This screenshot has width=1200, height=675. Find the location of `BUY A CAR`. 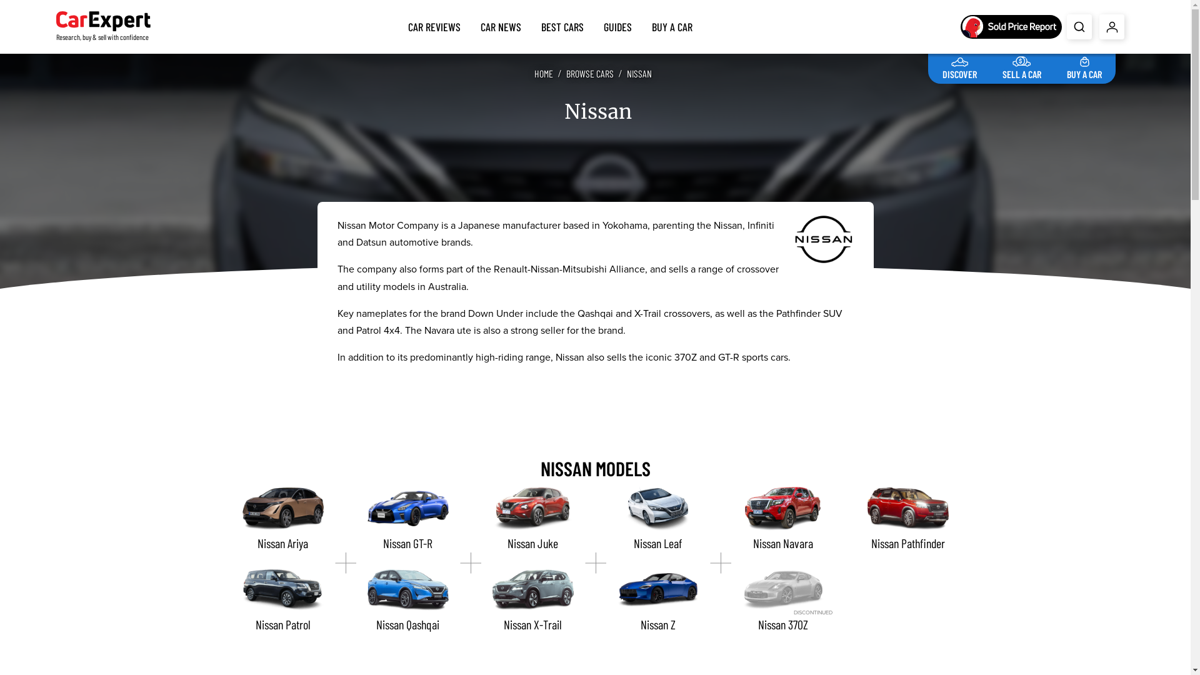

BUY A CAR is located at coordinates (672, 24).